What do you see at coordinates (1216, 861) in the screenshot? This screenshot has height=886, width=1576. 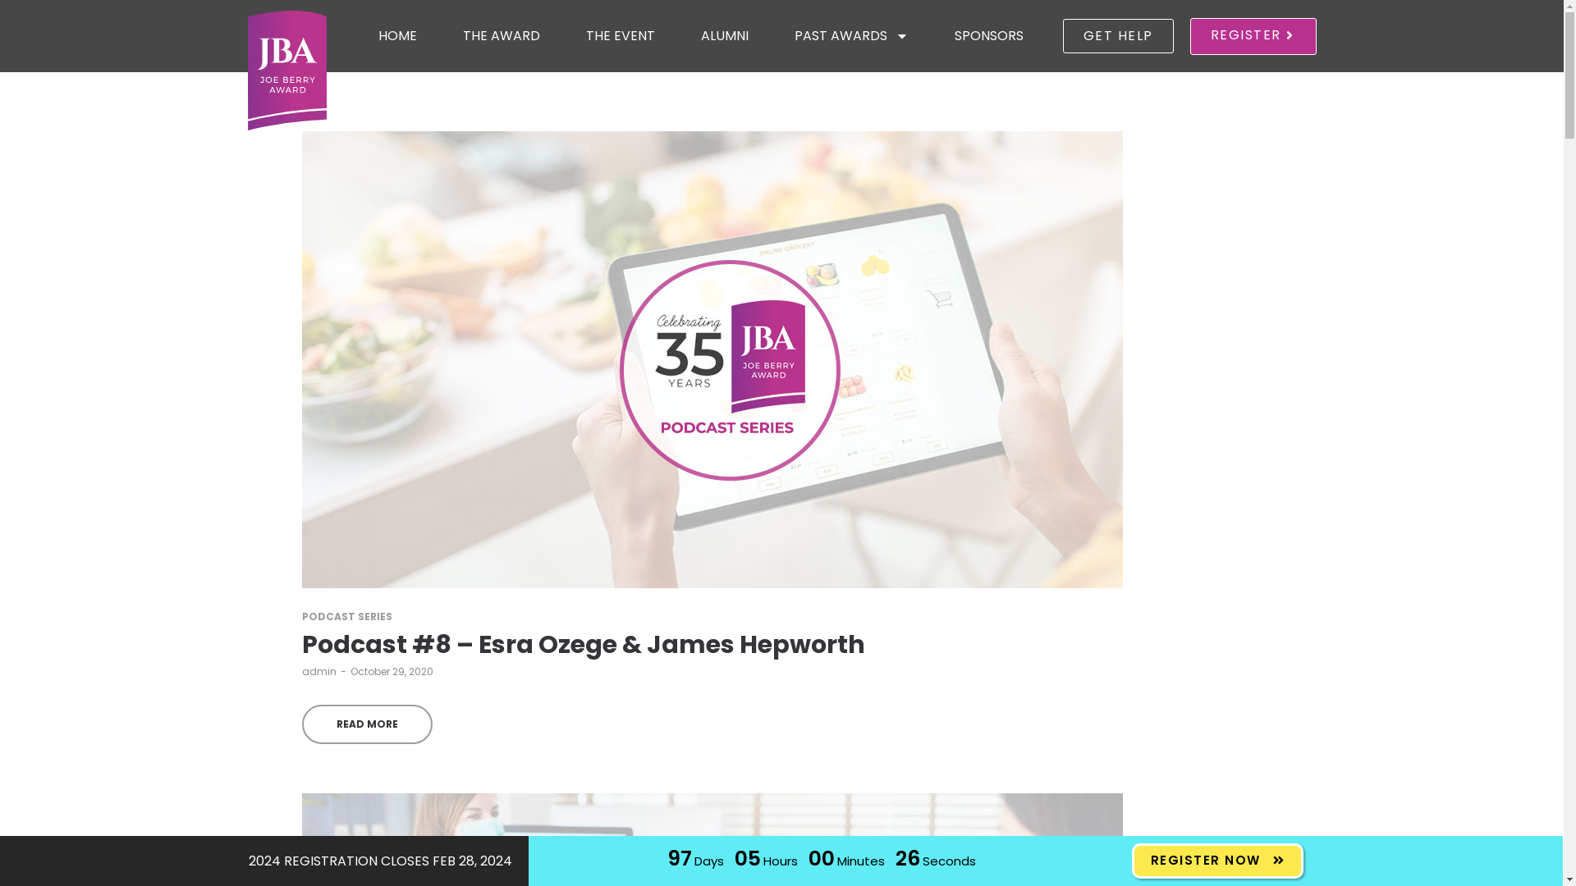 I see `REGISTER NOW` at bounding box center [1216, 861].